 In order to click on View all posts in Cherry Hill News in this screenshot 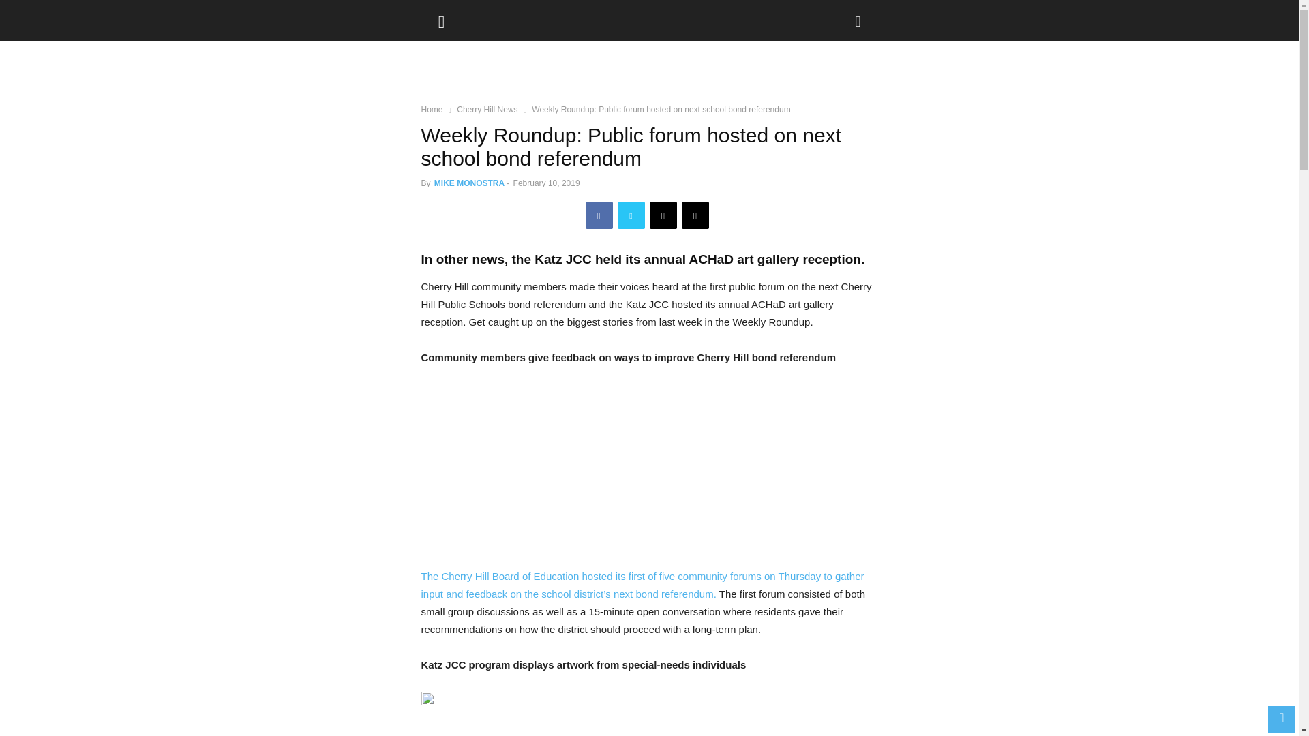, I will do `click(487, 110)`.